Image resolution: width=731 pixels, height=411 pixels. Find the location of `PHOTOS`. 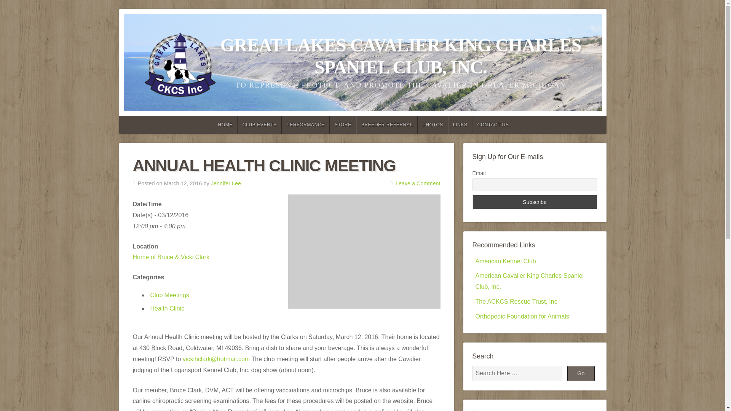

PHOTOS is located at coordinates (433, 125).